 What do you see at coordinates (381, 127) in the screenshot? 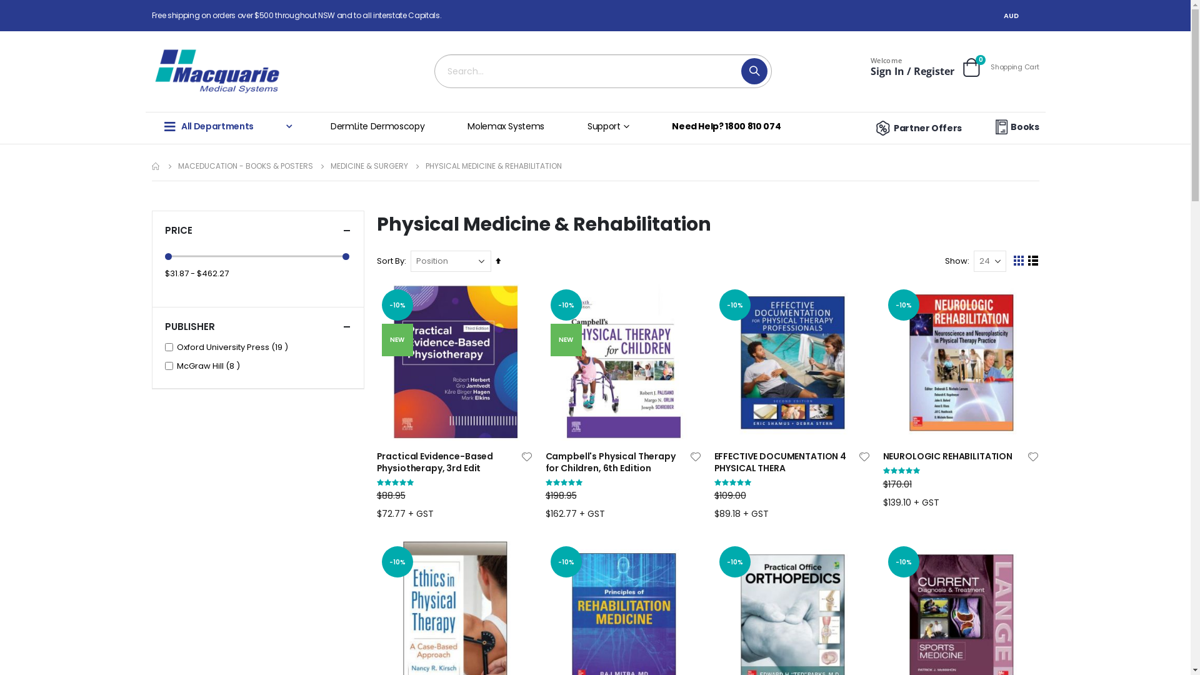
I see `DermLite Dermoscopy` at bounding box center [381, 127].